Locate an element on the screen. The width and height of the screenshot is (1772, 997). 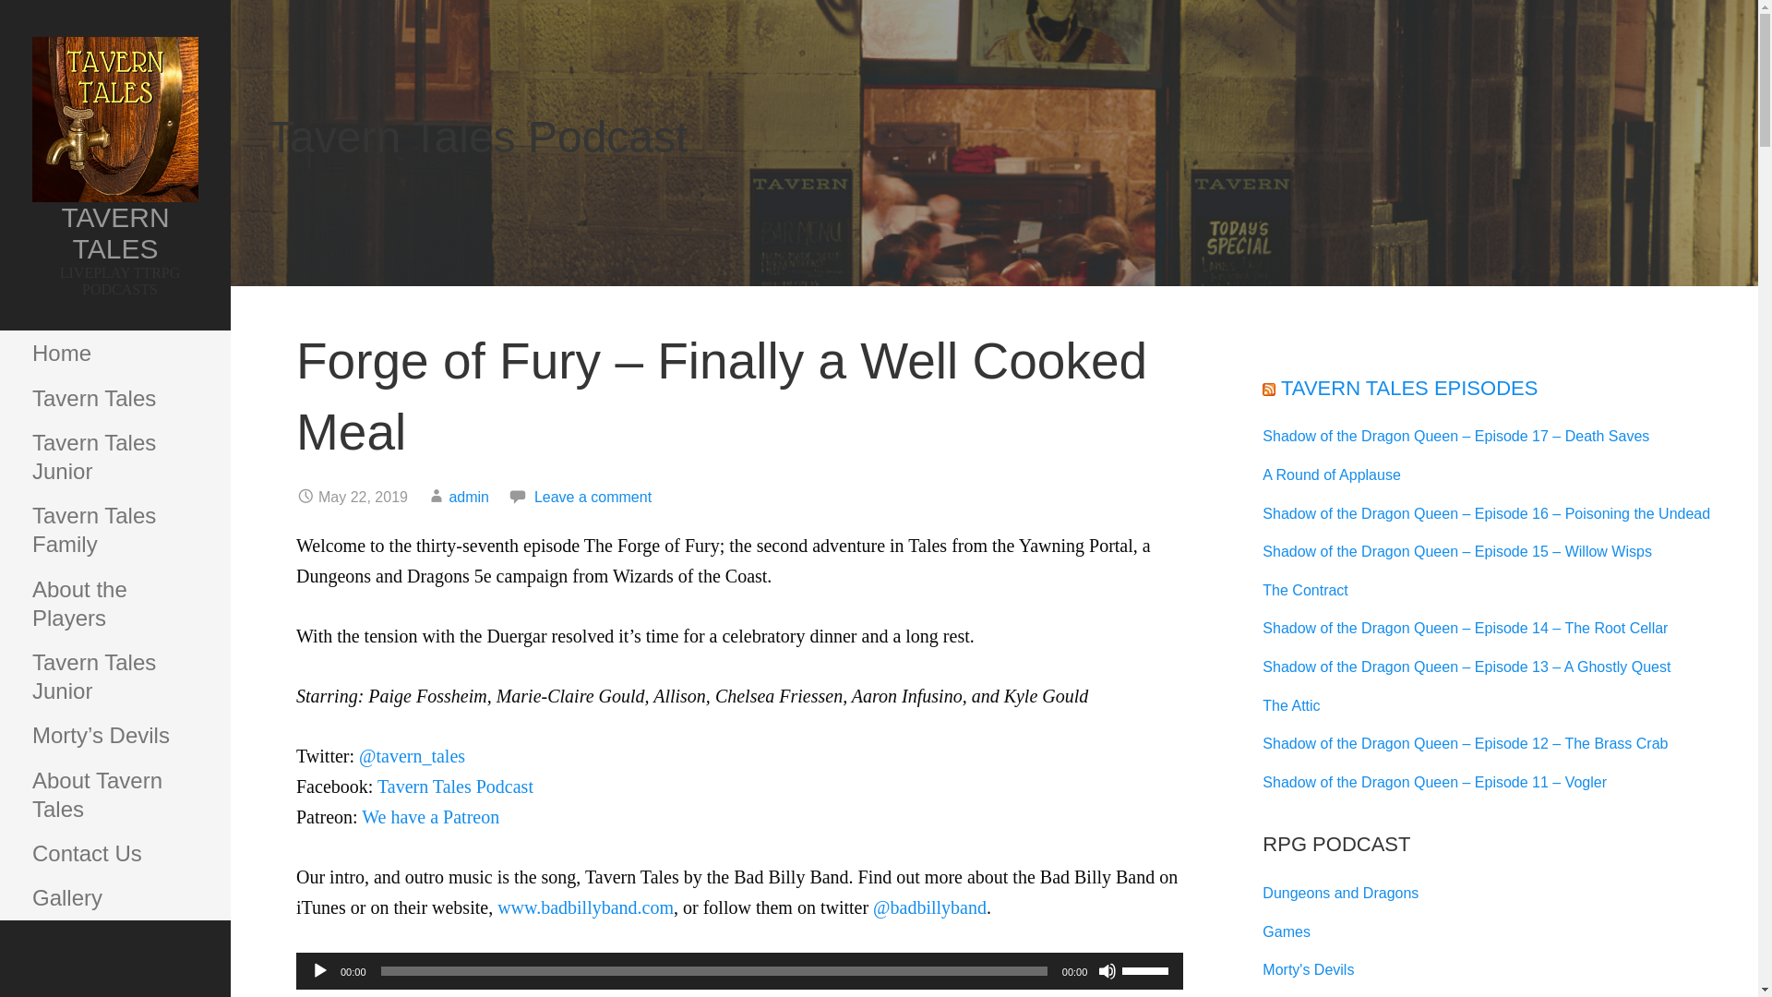
Download is located at coordinates (566, 995).